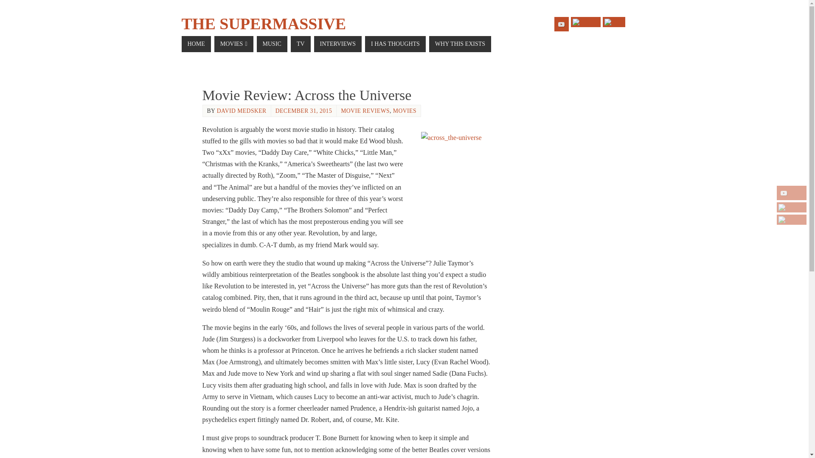  What do you see at coordinates (395, 44) in the screenshot?
I see `I HAS THOUGHTS` at bounding box center [395, 44].